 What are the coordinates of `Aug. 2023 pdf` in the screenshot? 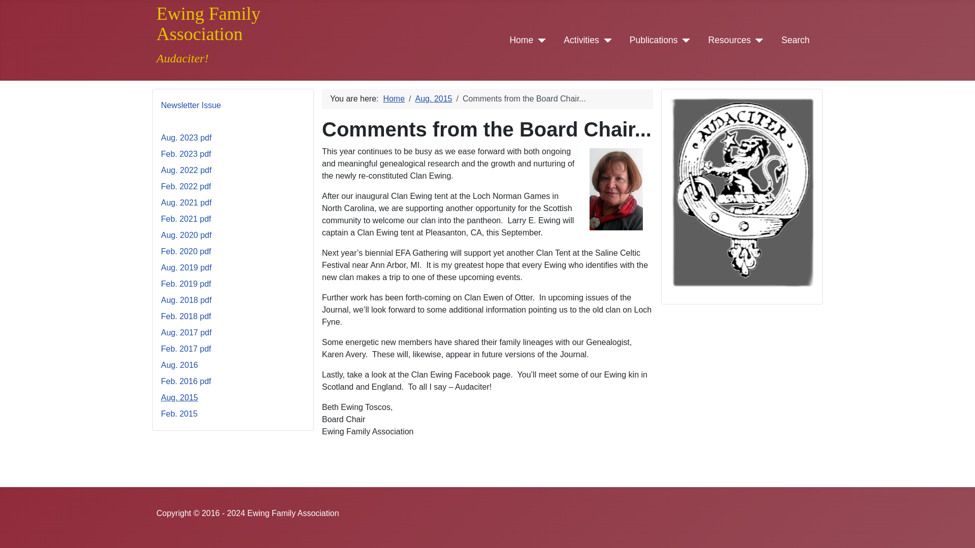 It's located at (186, 138).